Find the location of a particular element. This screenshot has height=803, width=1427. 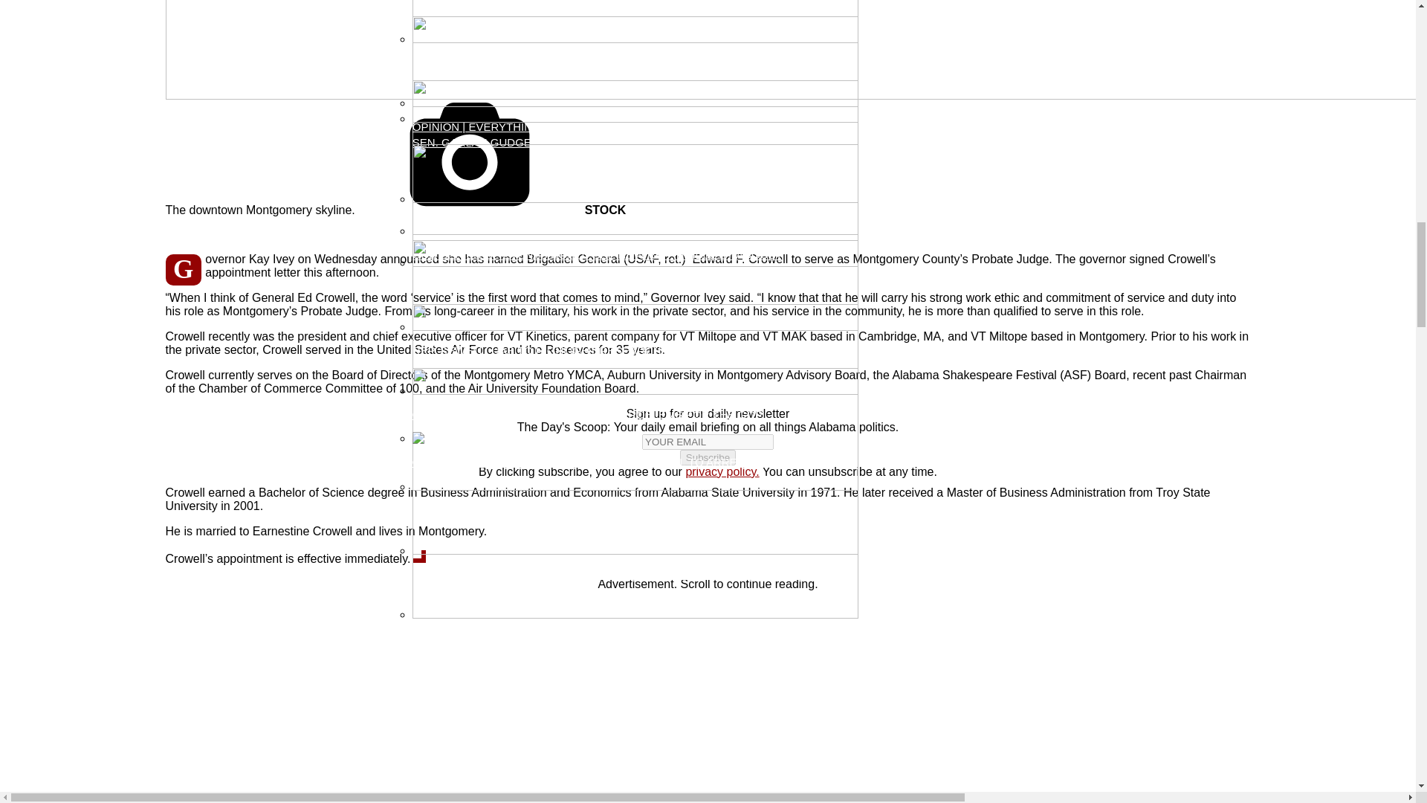

Subscribe is located at coordinates (708, 457).